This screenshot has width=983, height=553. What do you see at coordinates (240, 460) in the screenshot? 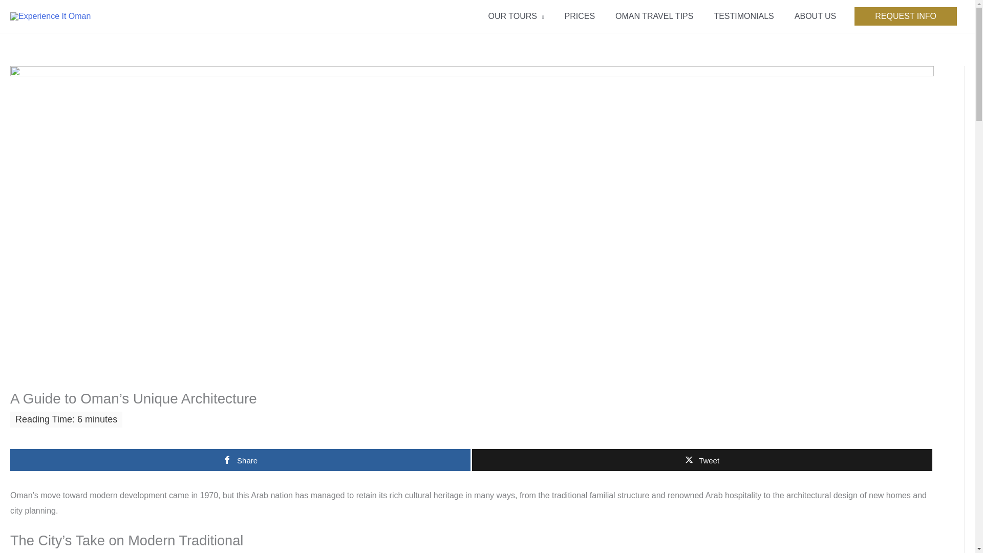
I see `Share` at bounding box center [240, 460].